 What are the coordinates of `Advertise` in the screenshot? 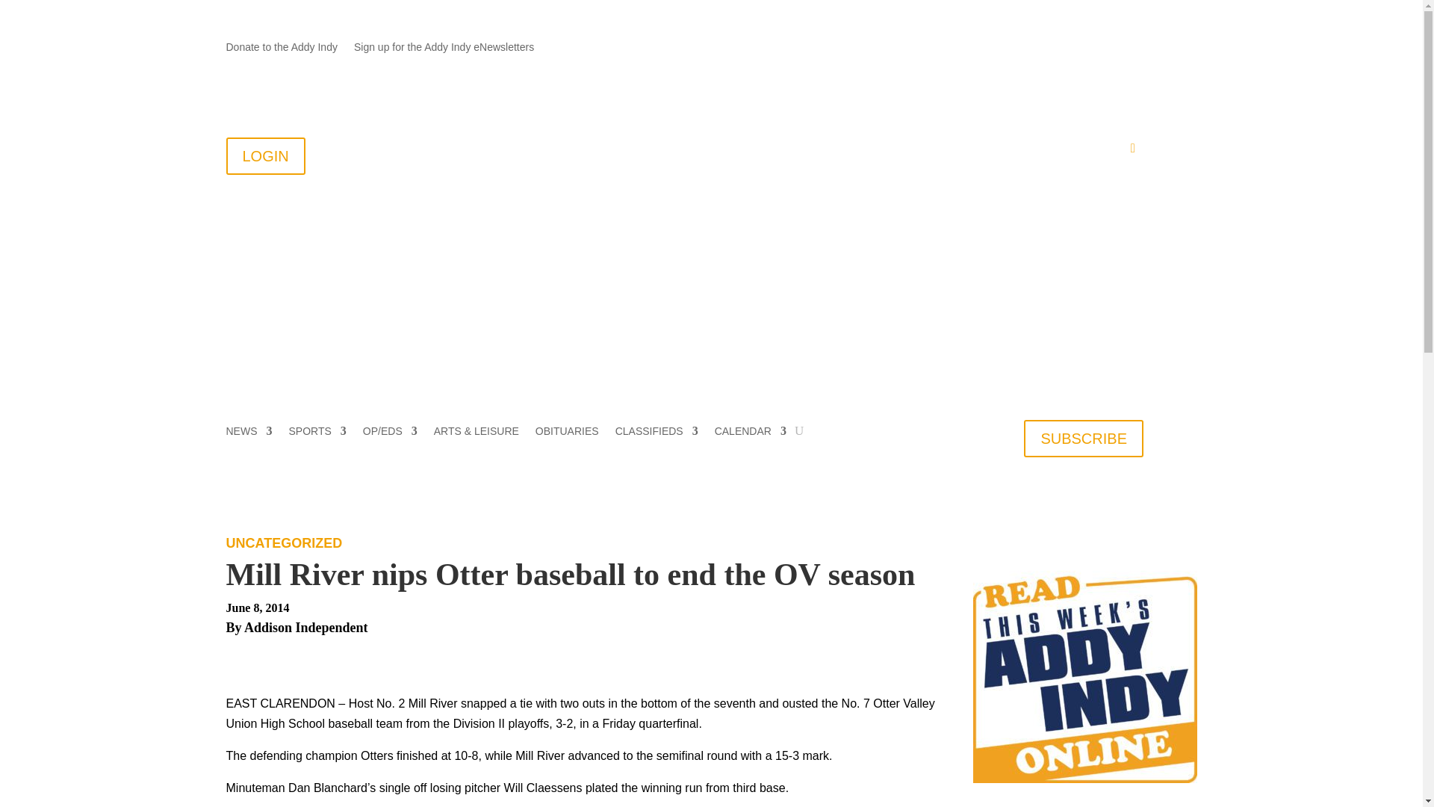 It's located at (929, 151).